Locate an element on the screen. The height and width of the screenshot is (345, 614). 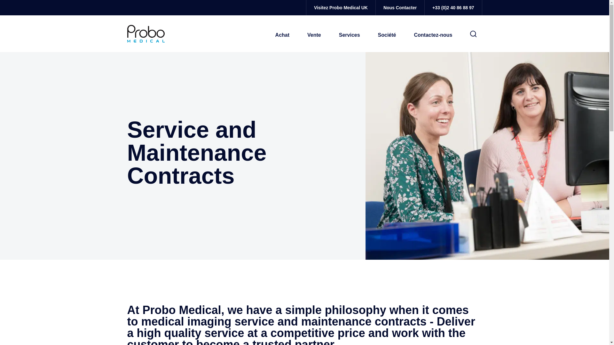
Visitez Probo Medical UK is located at coordinates (341, 8).